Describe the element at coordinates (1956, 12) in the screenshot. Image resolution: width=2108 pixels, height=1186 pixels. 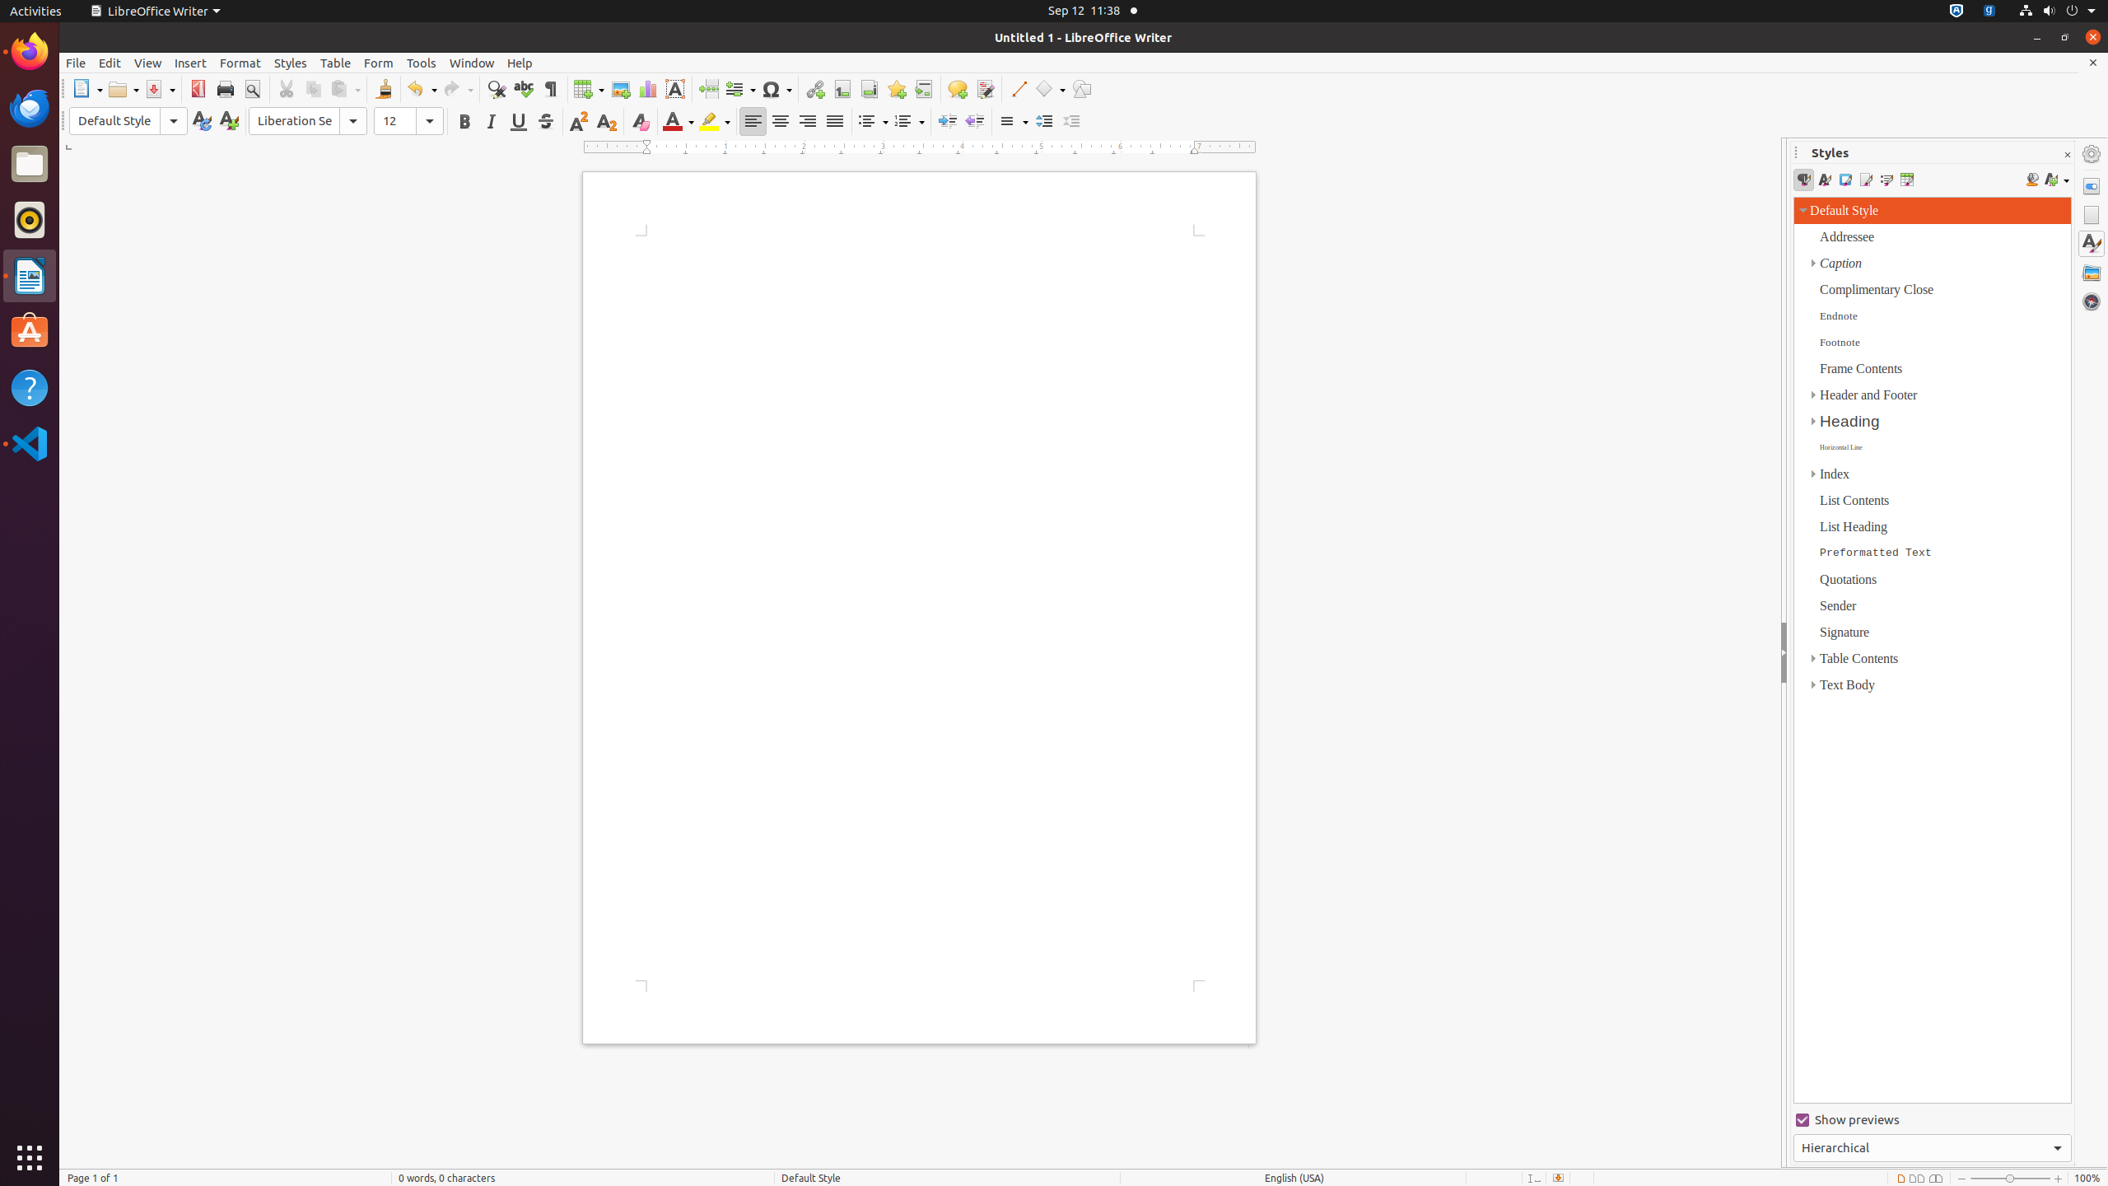
I see `:1.72/StatusNotifierItem` at that location.